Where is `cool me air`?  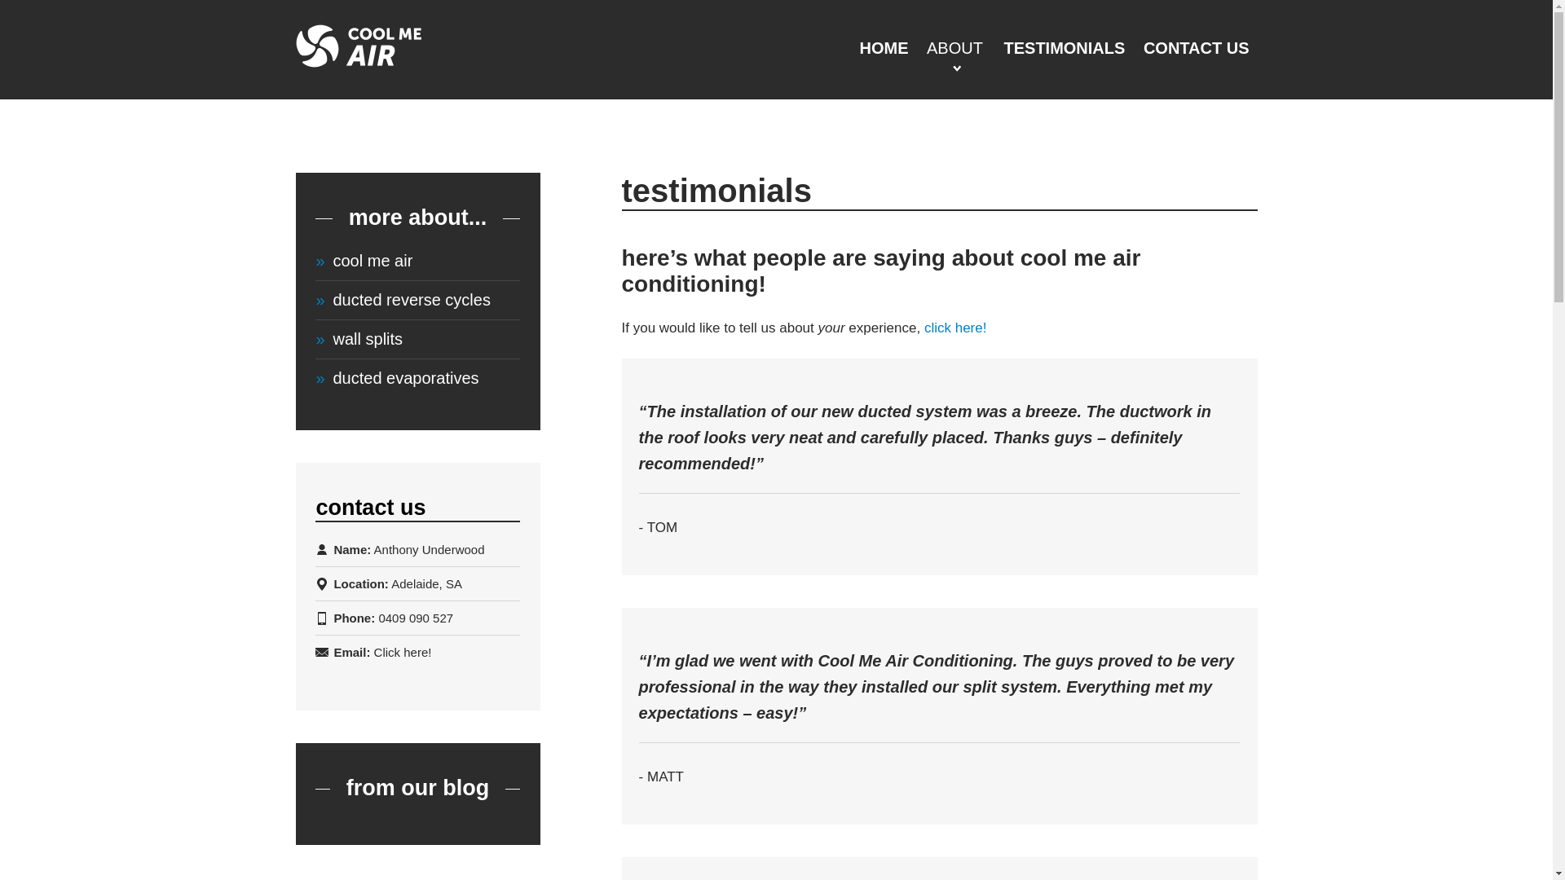
cool me air is located at coordinates (417, 261).